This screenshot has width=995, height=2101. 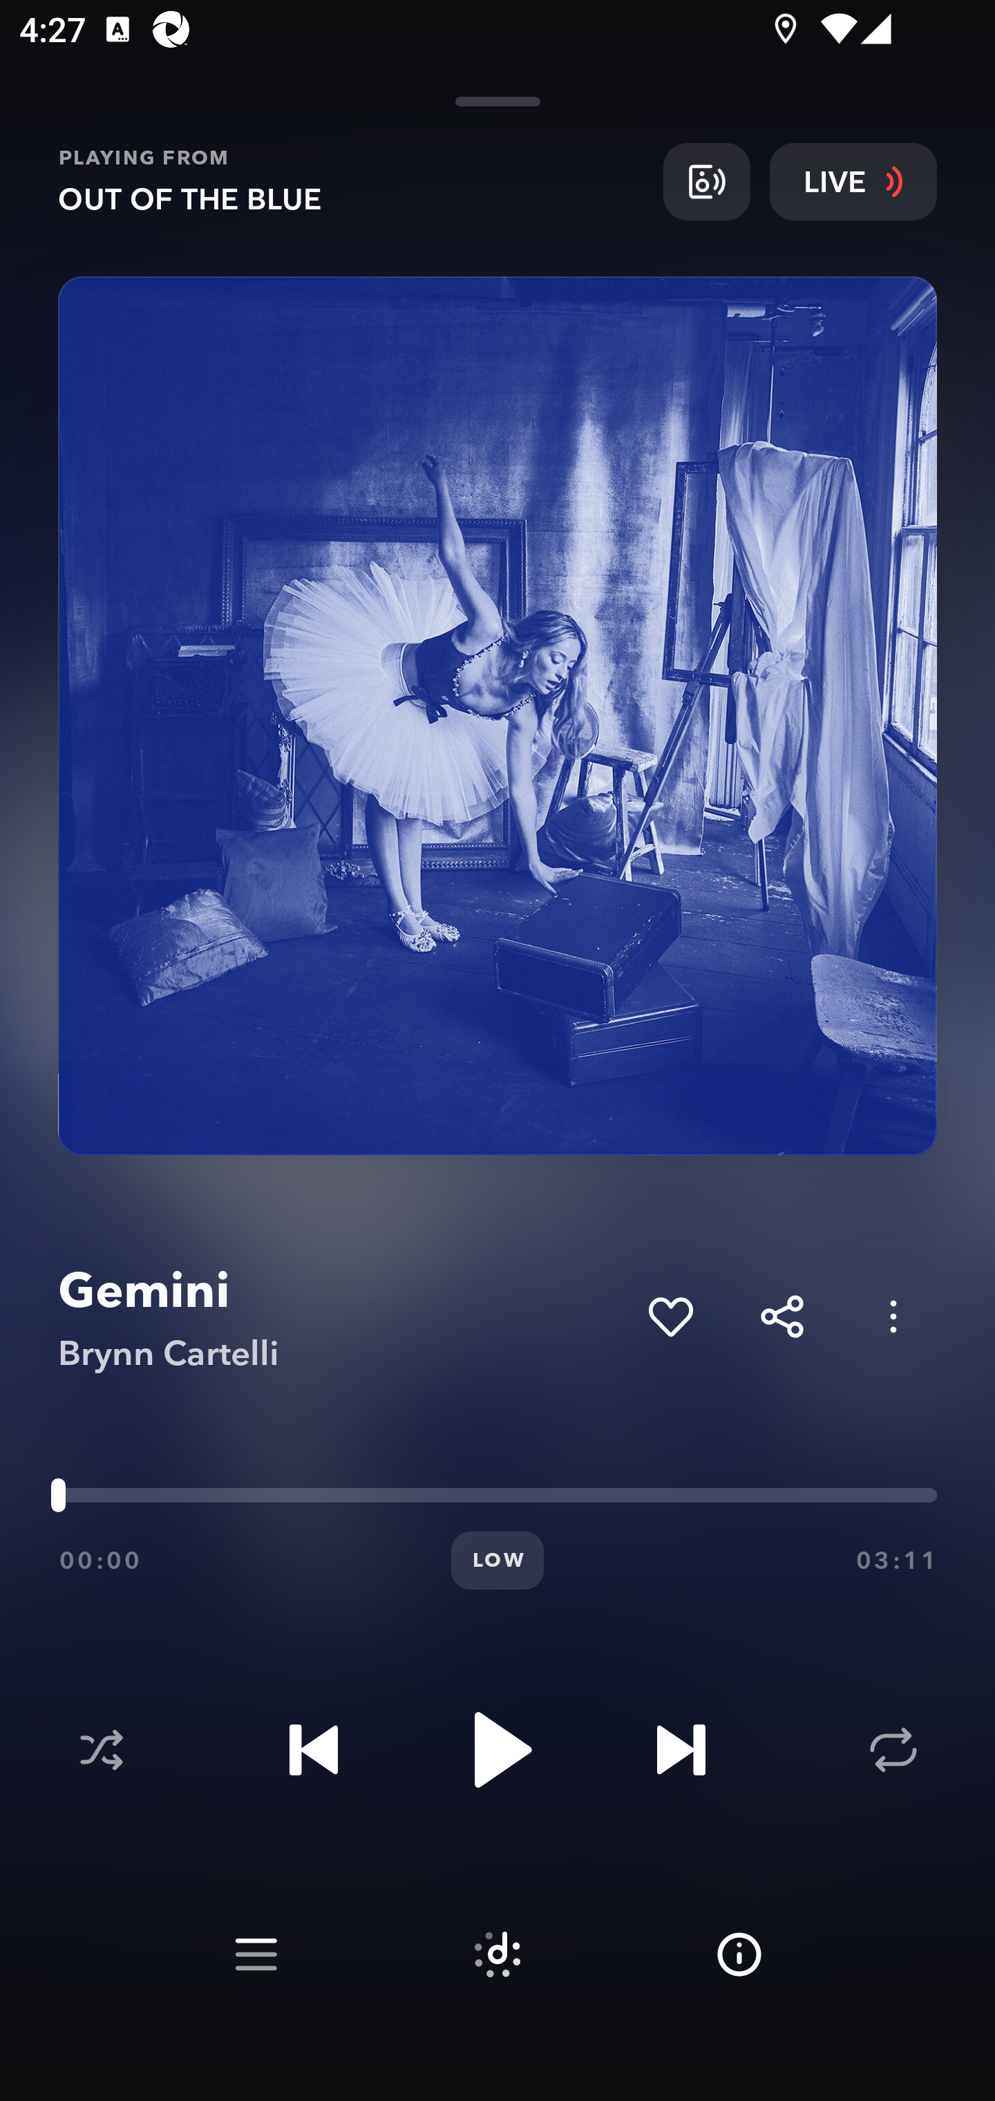 I want to click on Options, so click(x=893, y=1316).